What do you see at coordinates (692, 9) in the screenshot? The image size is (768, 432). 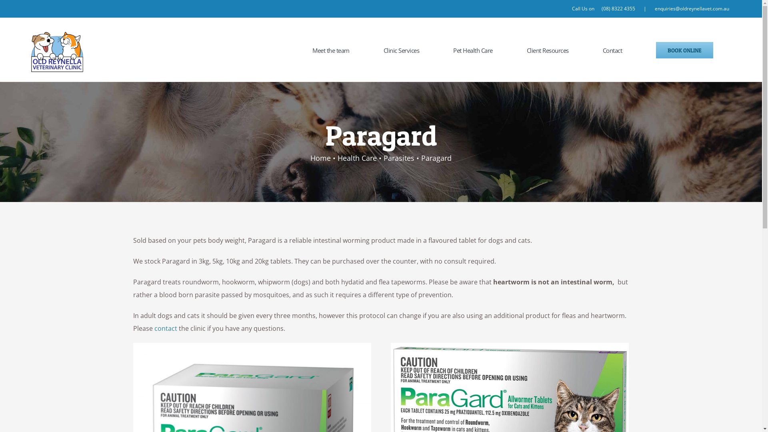 I see `enquiries@oldreynellavet.com.au` at bounding box center [692, 9].